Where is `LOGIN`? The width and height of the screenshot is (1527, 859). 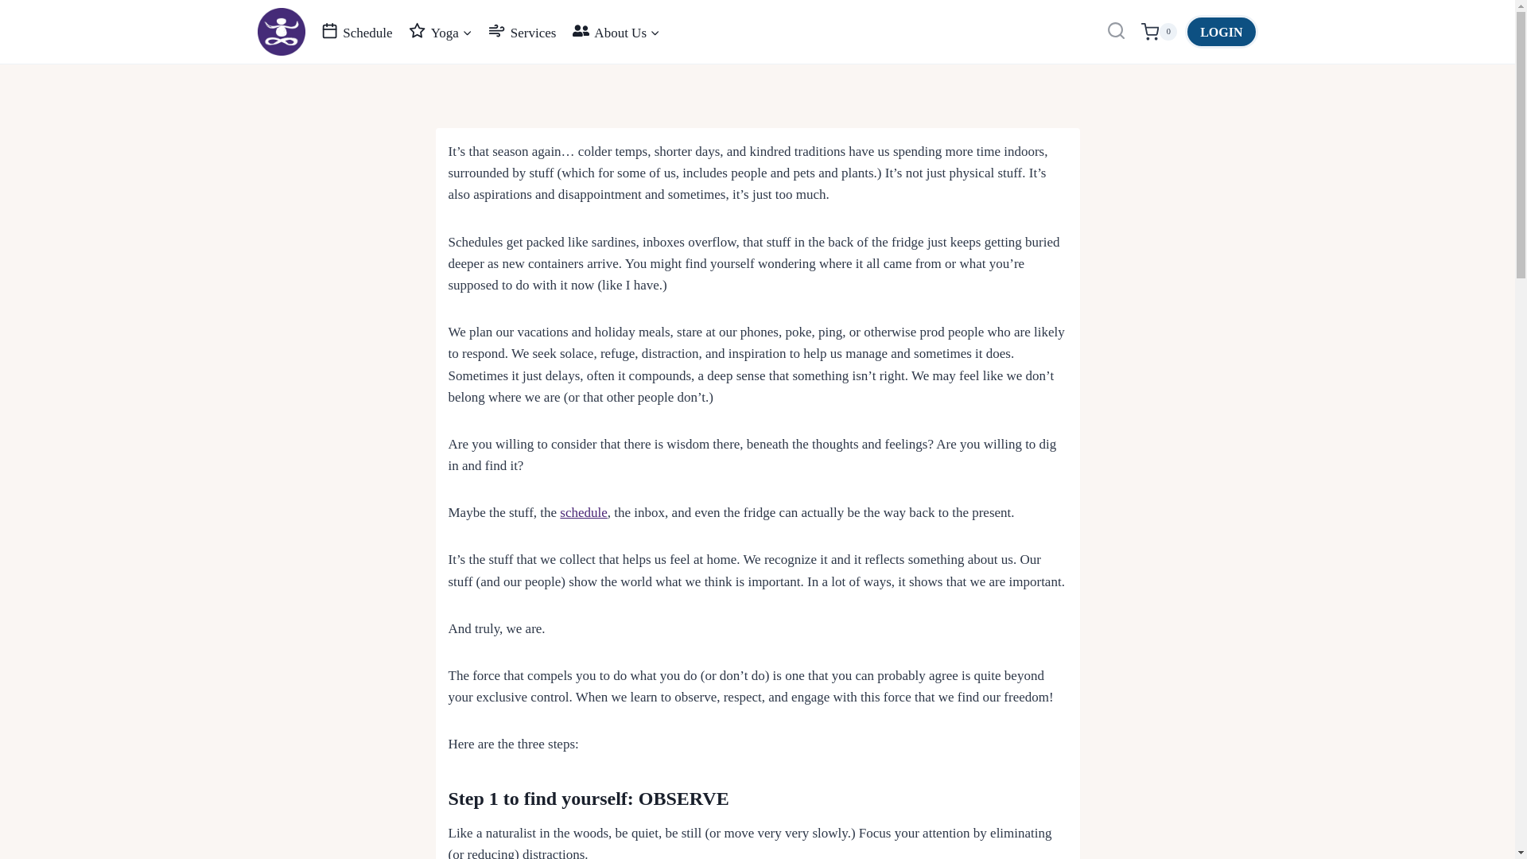
LOGIN is located at coordinates (1220, 32).